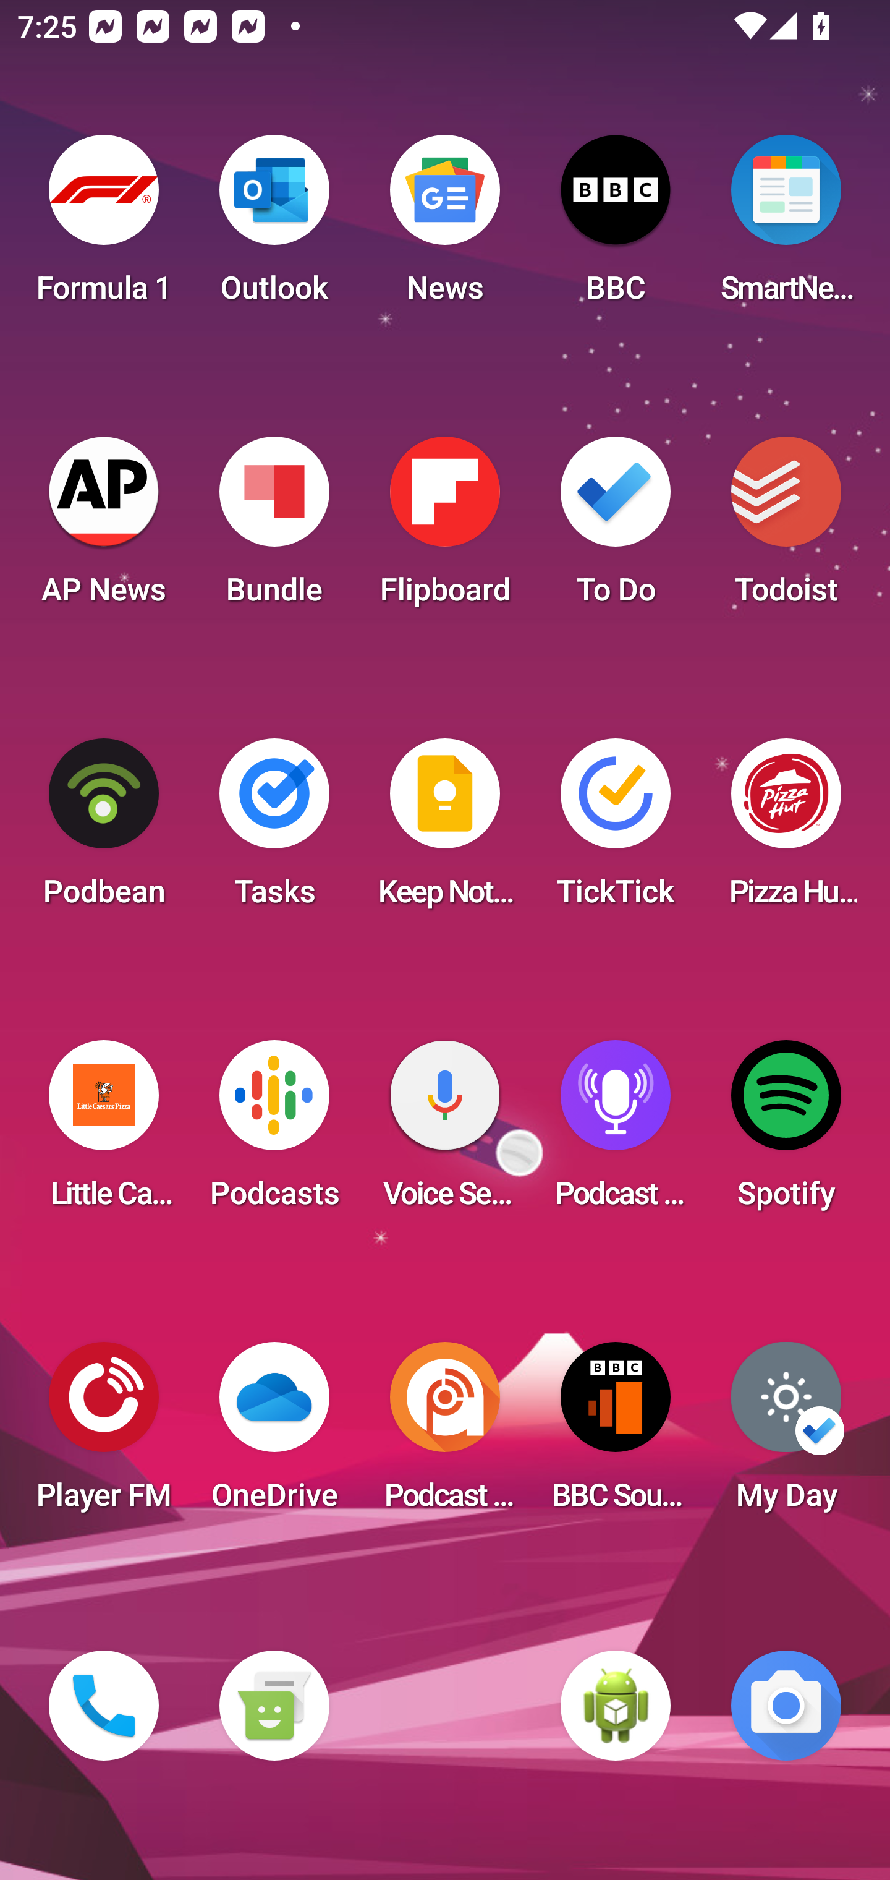 The image size is (890, 1880). What do you see at coordinates (445, 1132) in the screenshot?
I see `Voice Search` at bounding box center [445, 1132].